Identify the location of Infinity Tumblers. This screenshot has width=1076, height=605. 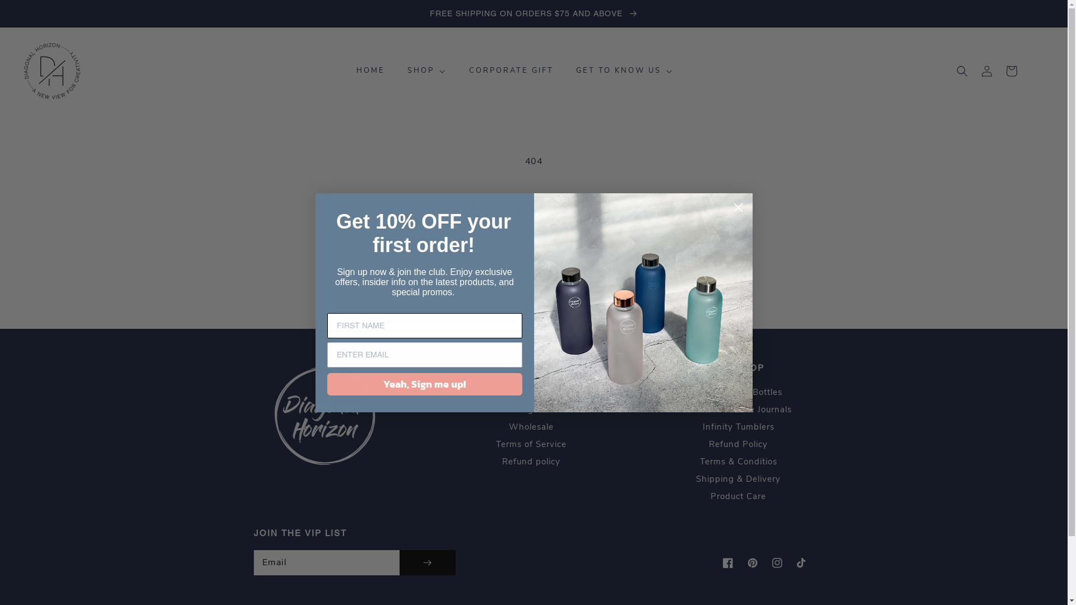
(739, 427).